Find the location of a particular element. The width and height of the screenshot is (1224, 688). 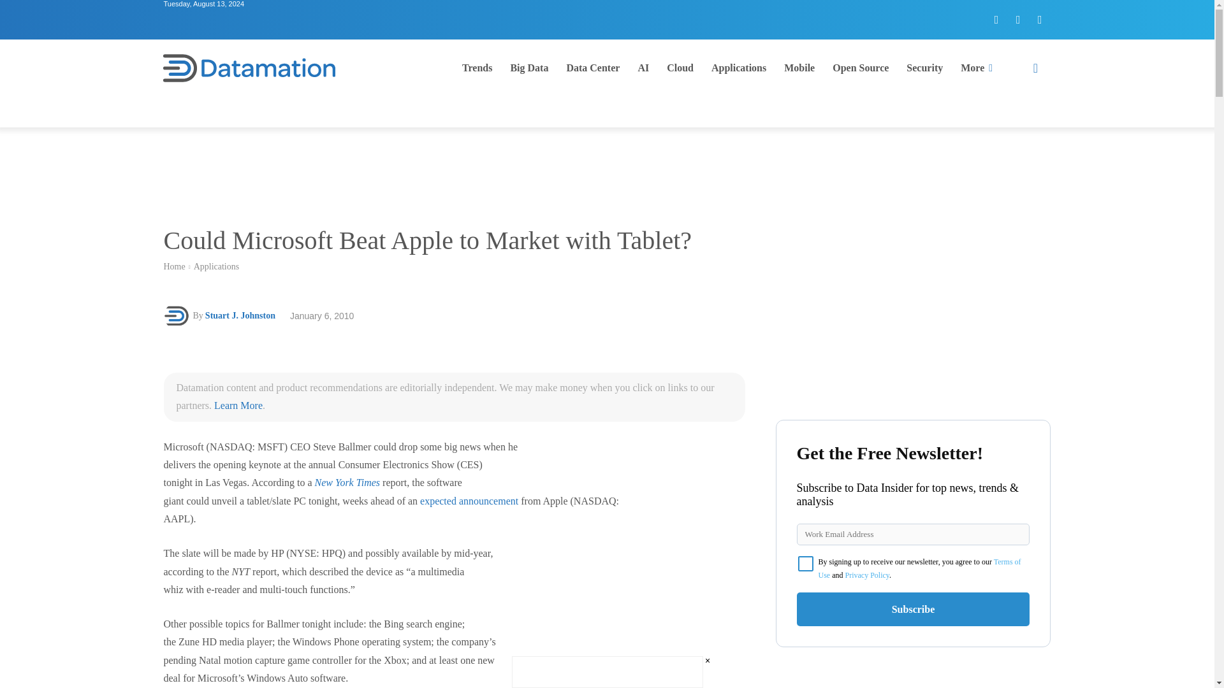

Stuart J. Johnston is located at coordinates (177, 316).